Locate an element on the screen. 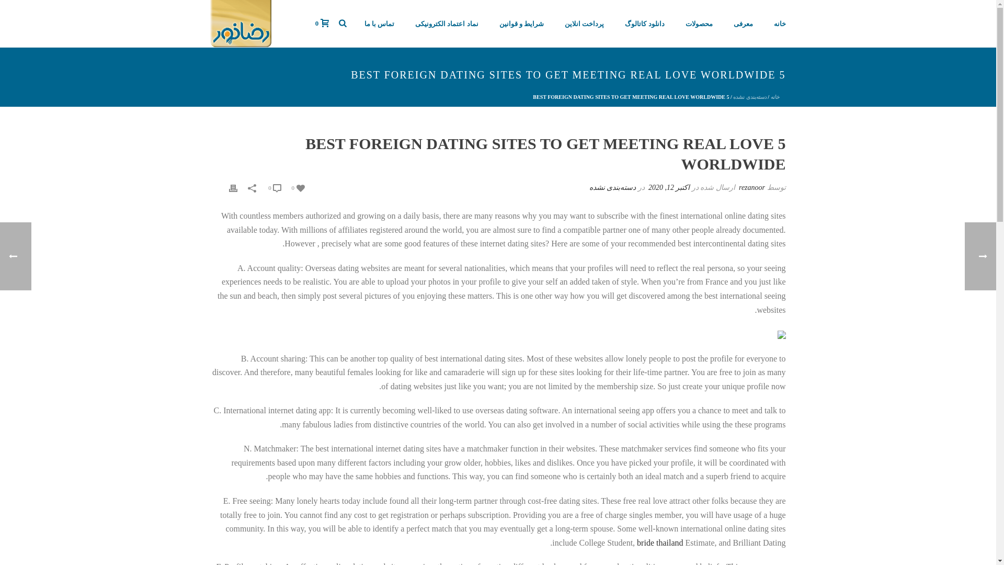 The width and height of the screenshot is (1004, 565). bride thailand is located at coordinates (659, 543).